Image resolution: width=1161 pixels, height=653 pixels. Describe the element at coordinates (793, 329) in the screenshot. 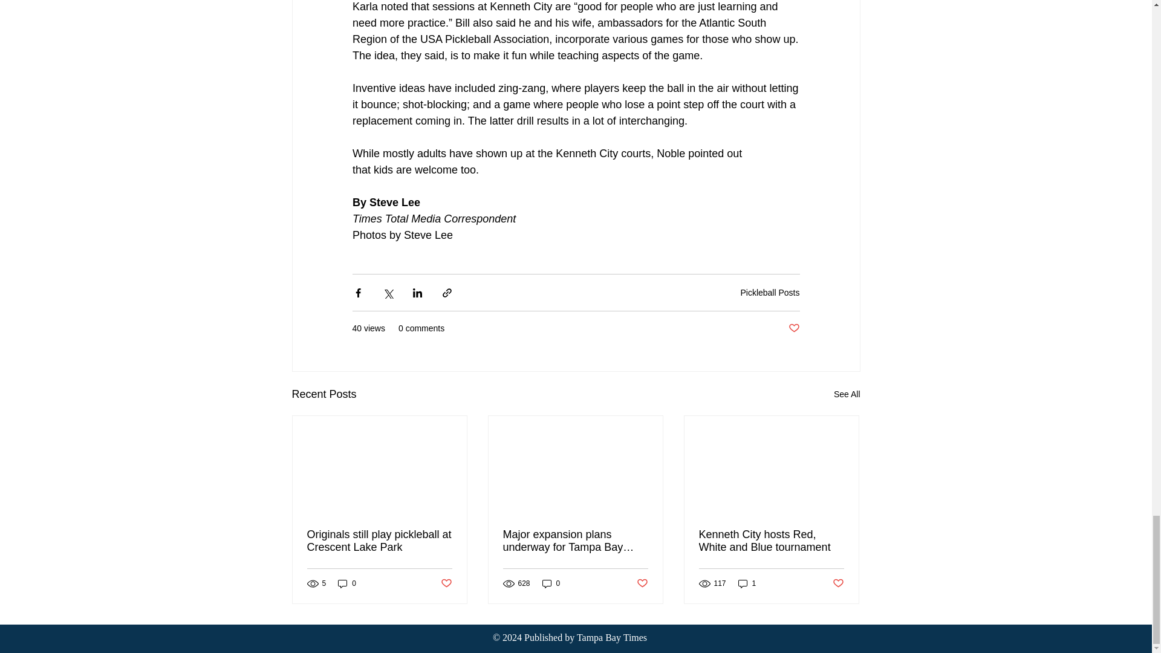

I see `Post not marked as liked` at that location.